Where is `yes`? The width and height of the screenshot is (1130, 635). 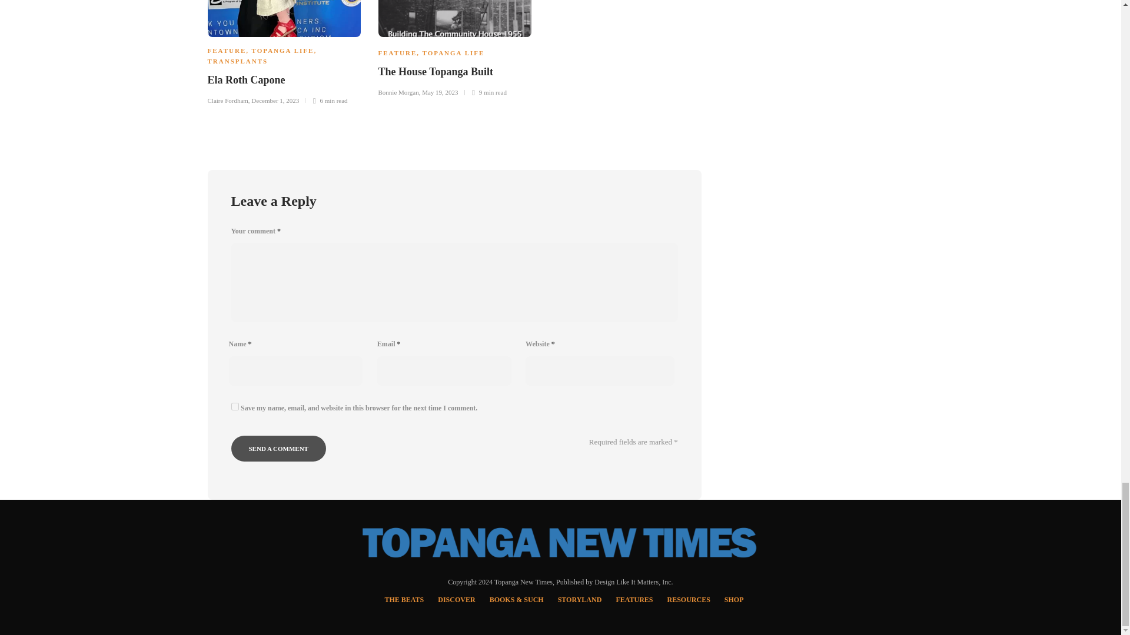 yes is located at coordinates (234, 406).